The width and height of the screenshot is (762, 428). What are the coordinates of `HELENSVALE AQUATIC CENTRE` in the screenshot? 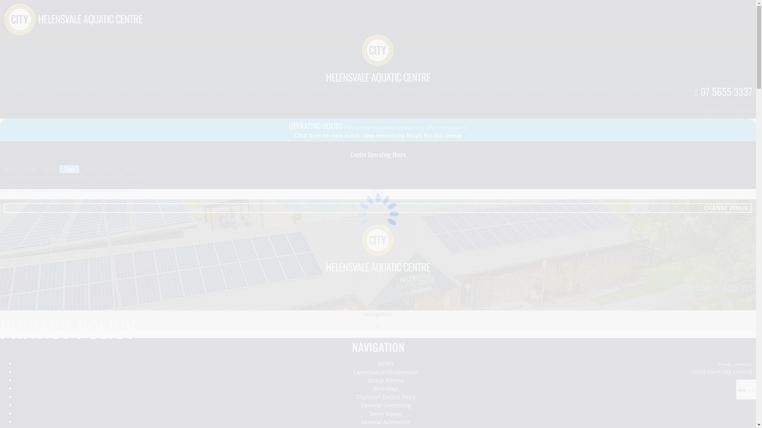 It's located at (378, 267).